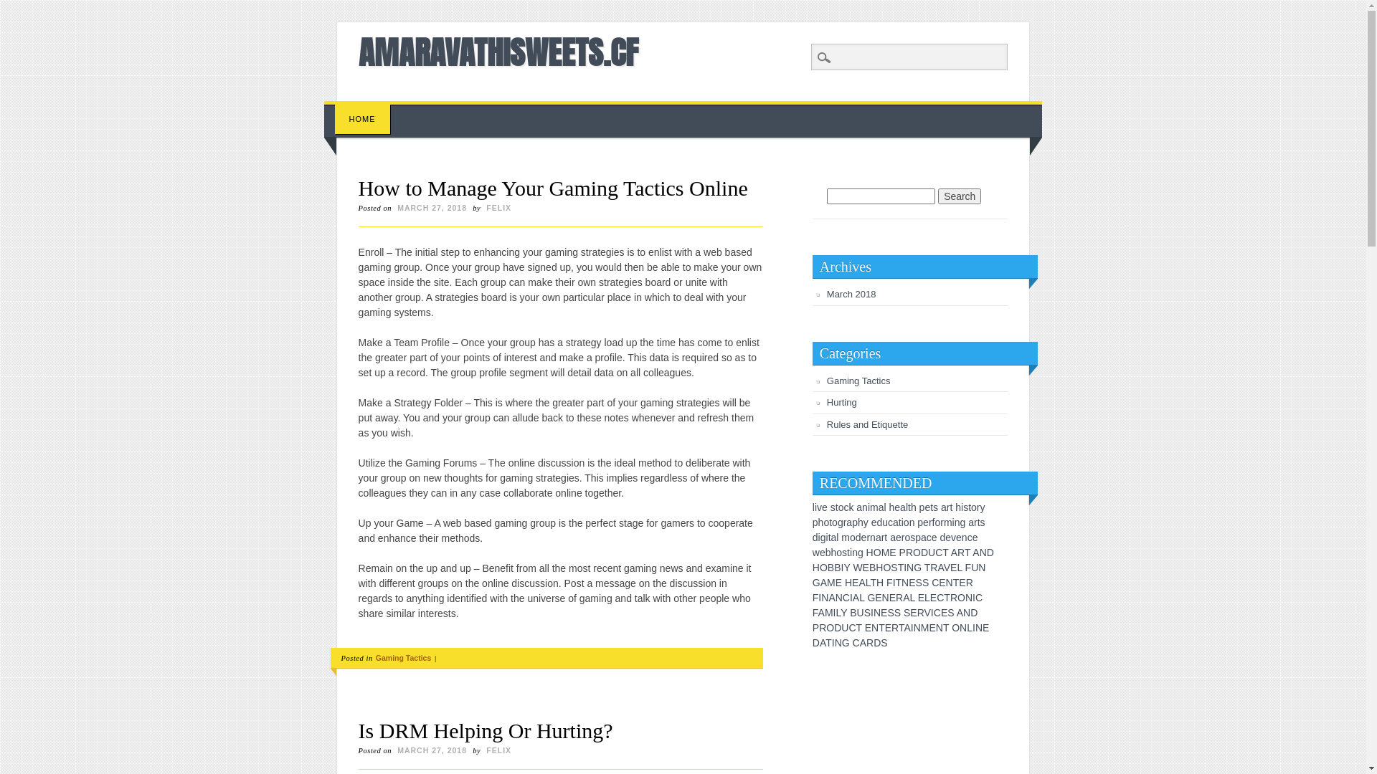 The height and width of the screenshot is (774, 1377). Describe the element at coordinates (932, 553) in the screenshot. I see `U` at that location.